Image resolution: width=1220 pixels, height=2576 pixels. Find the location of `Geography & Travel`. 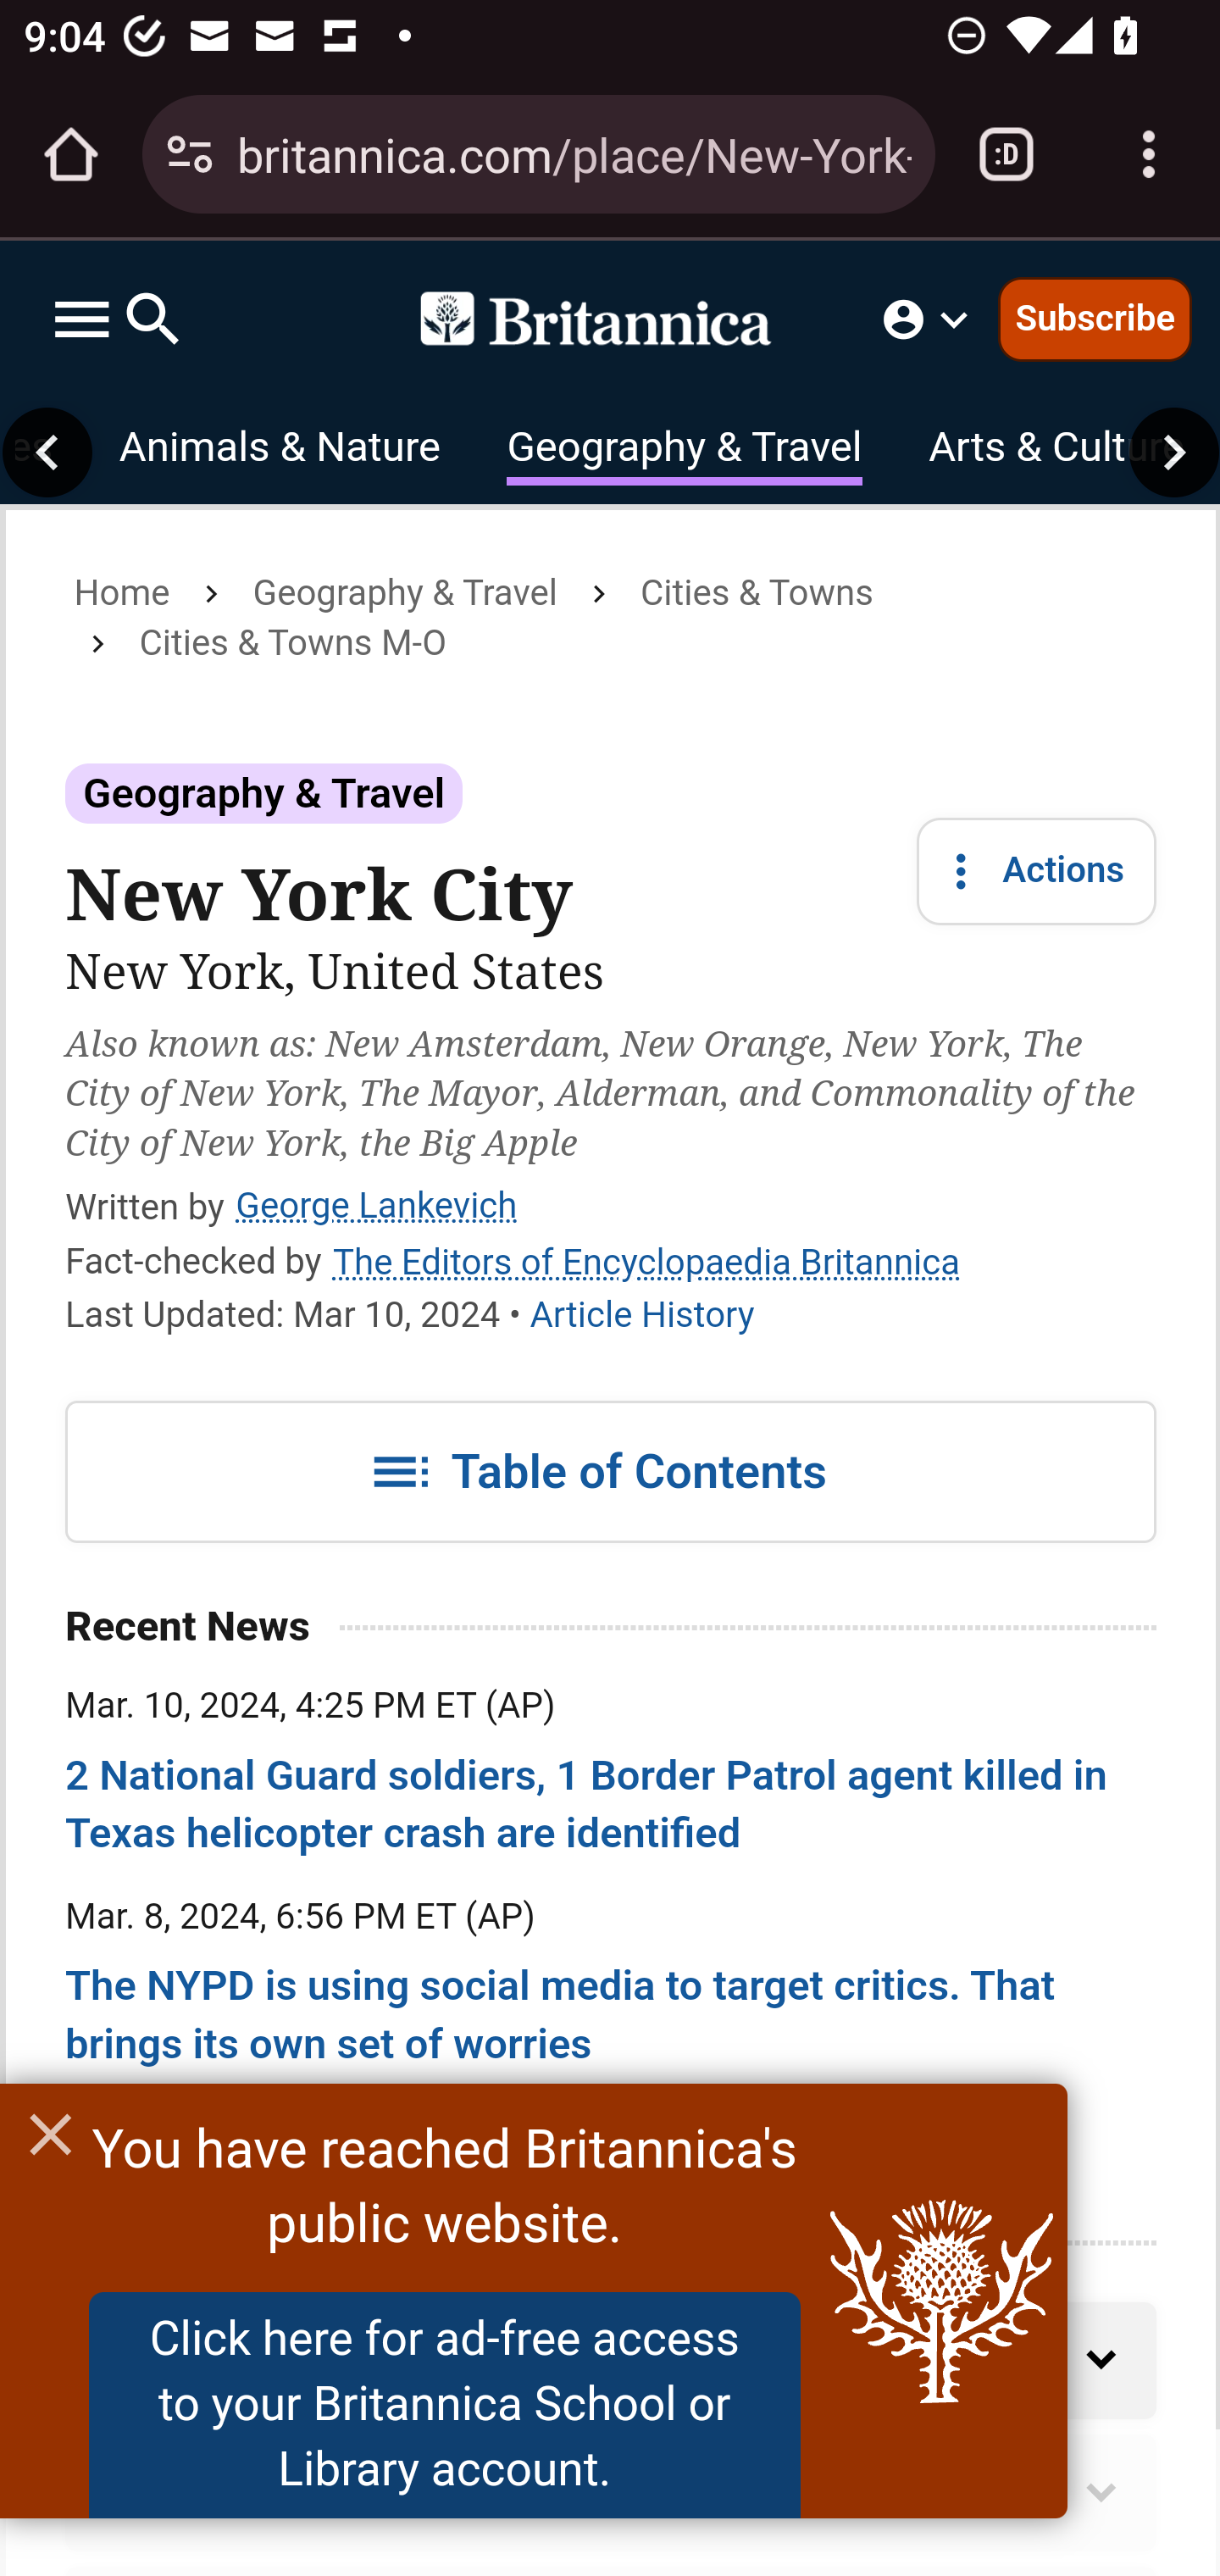

Geography & Travel is located at coordinates (264, 793).